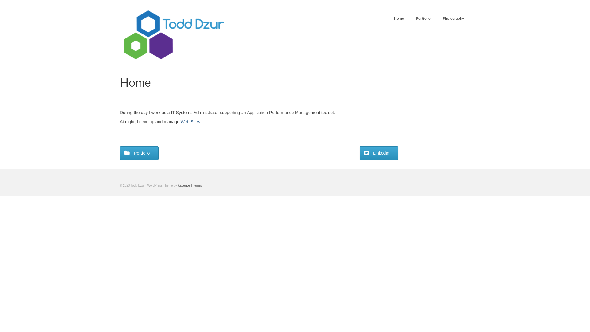  I want to click on Home, so click(399, 18).